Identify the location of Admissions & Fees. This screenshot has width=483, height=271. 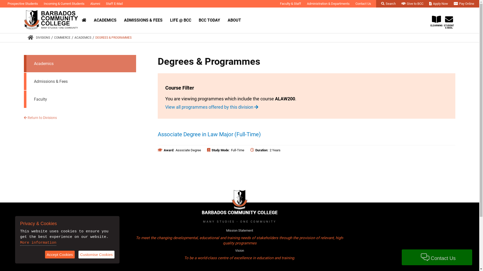
(81, 81).